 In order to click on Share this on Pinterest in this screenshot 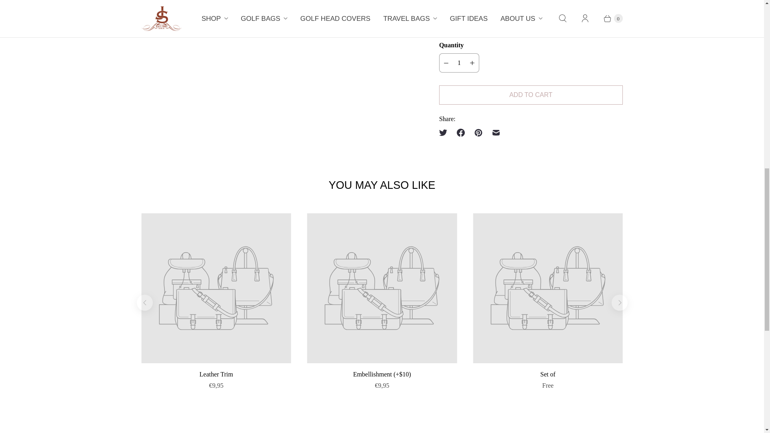, I will do `click(478, 132)`.